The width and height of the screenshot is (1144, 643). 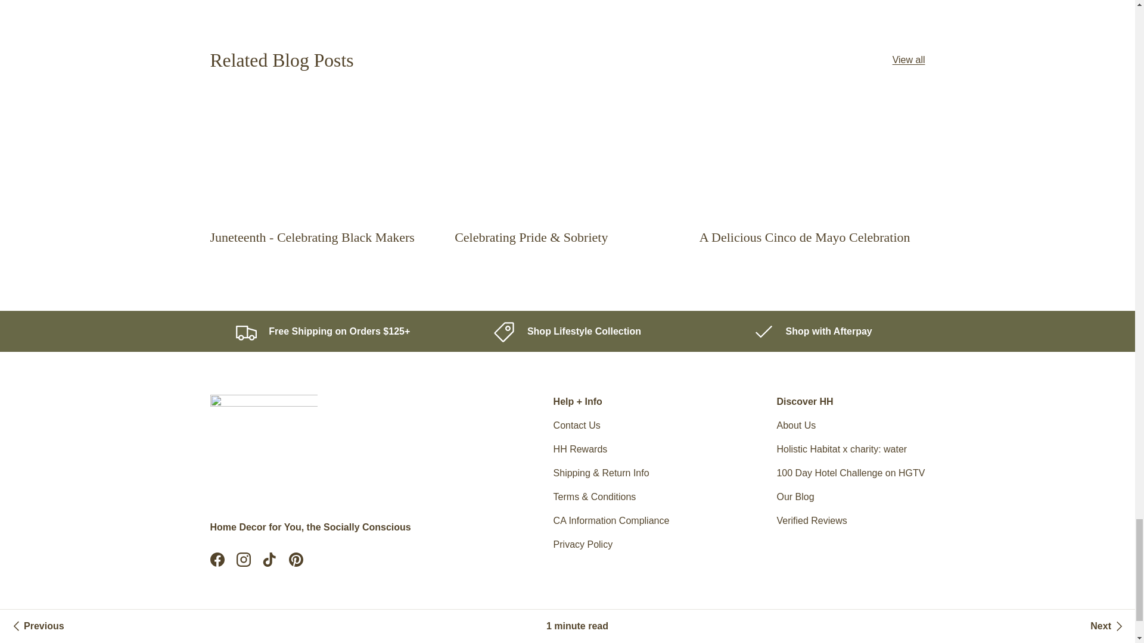 What do you see at coordinates (269, 560) in the screenshot?
I see `Holistic Habitat  on TikTok` at bounding box center [269, 560].